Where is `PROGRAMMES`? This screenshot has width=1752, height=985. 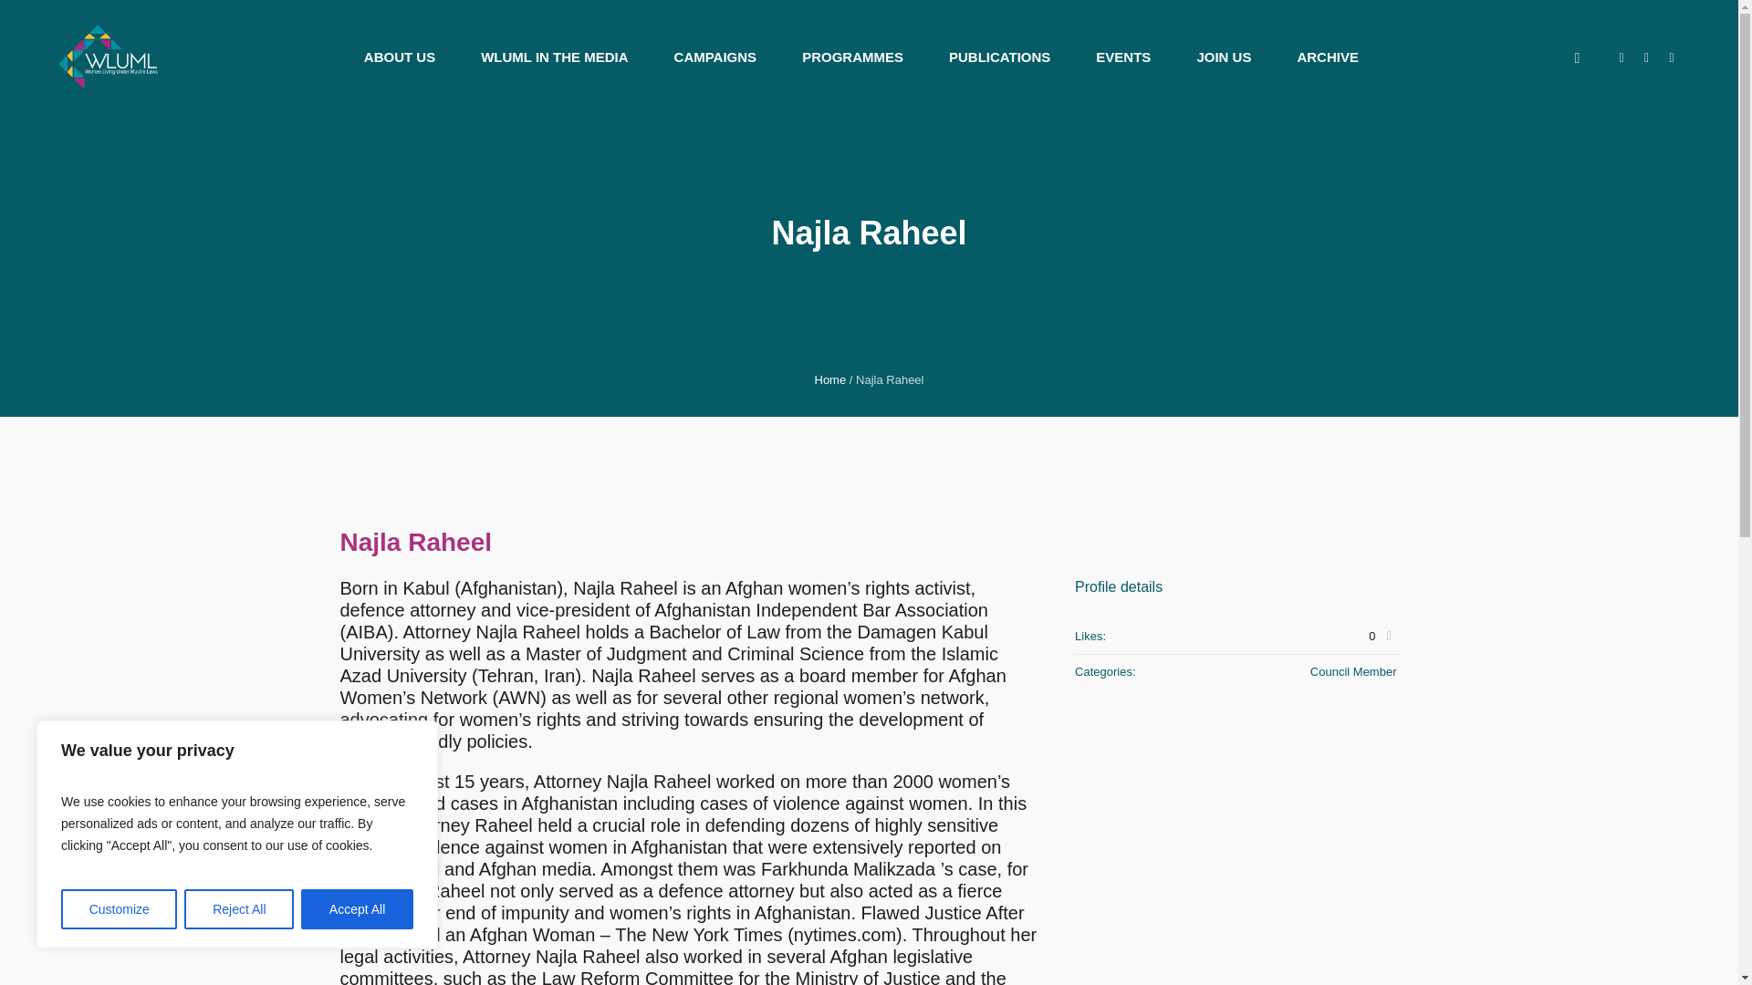
PROGRAMMES is located at coordinates (852, 57).